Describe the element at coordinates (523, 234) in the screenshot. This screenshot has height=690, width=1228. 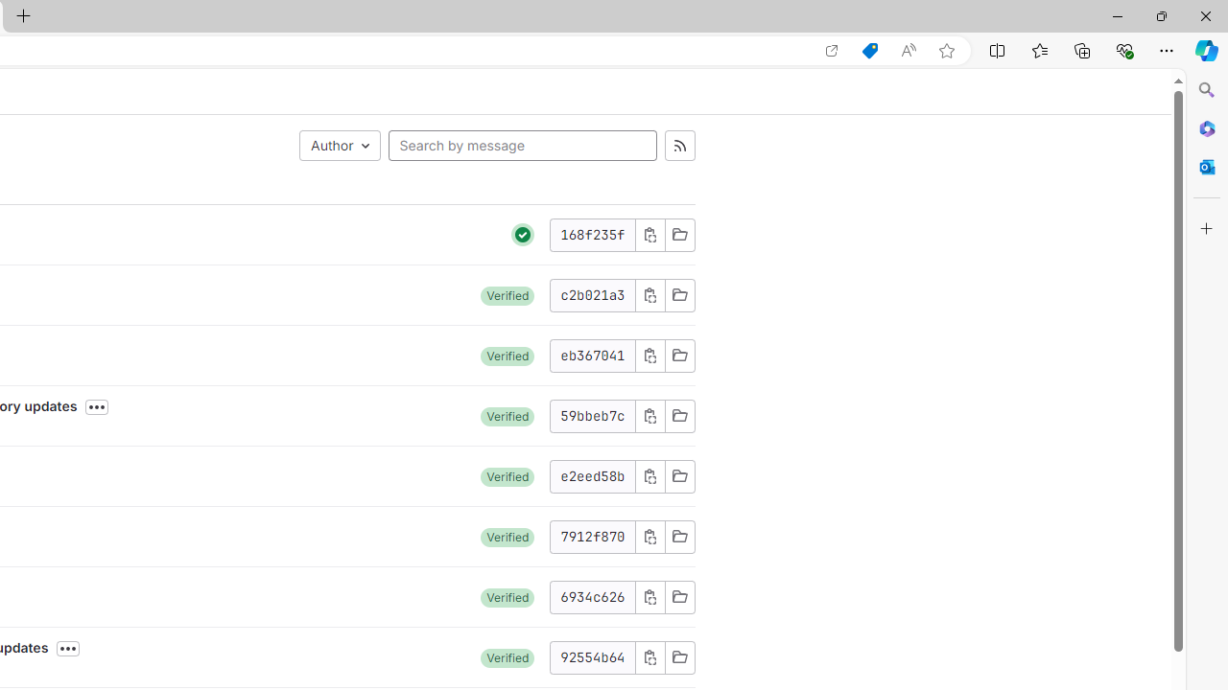
I see `Class: s24 gl-icon` at that location.